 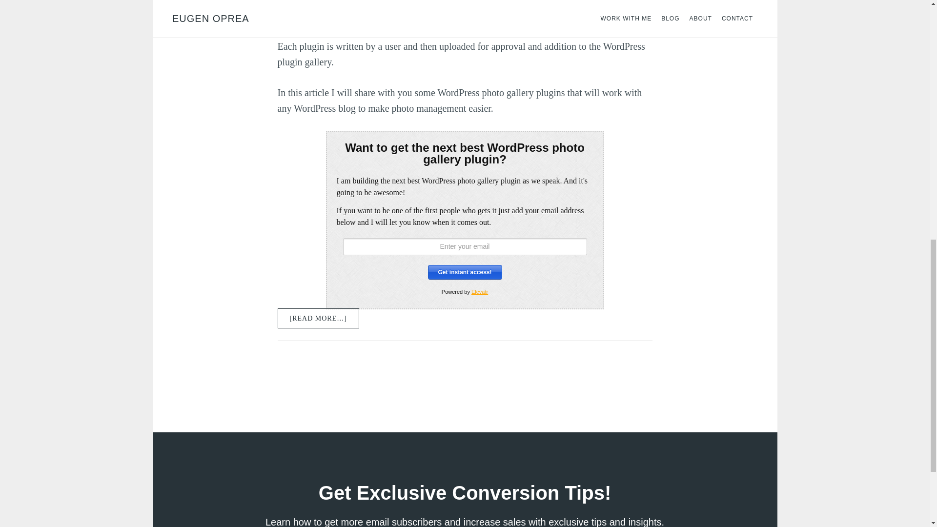 I want to click on WordPress plugins, so click(x=462, y=3).